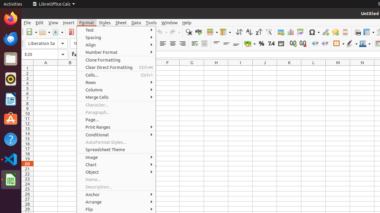  I want to click on Align Left, so click(163, 44).